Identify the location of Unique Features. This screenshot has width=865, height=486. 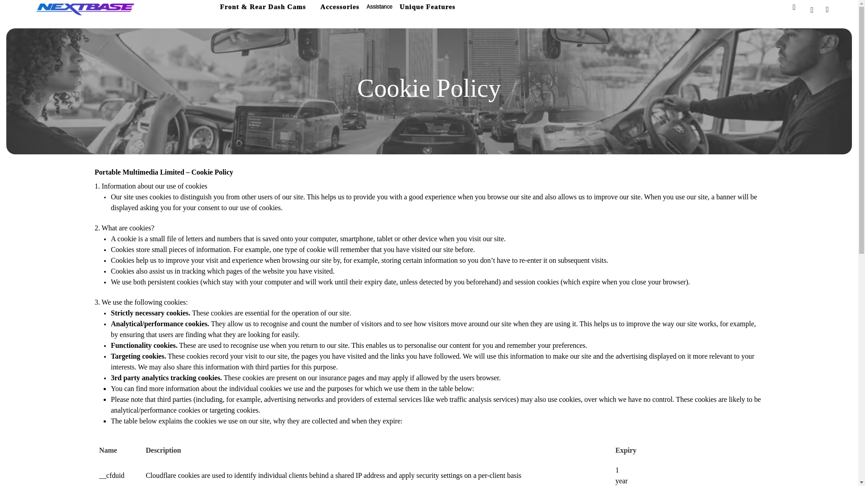
(428, 9).